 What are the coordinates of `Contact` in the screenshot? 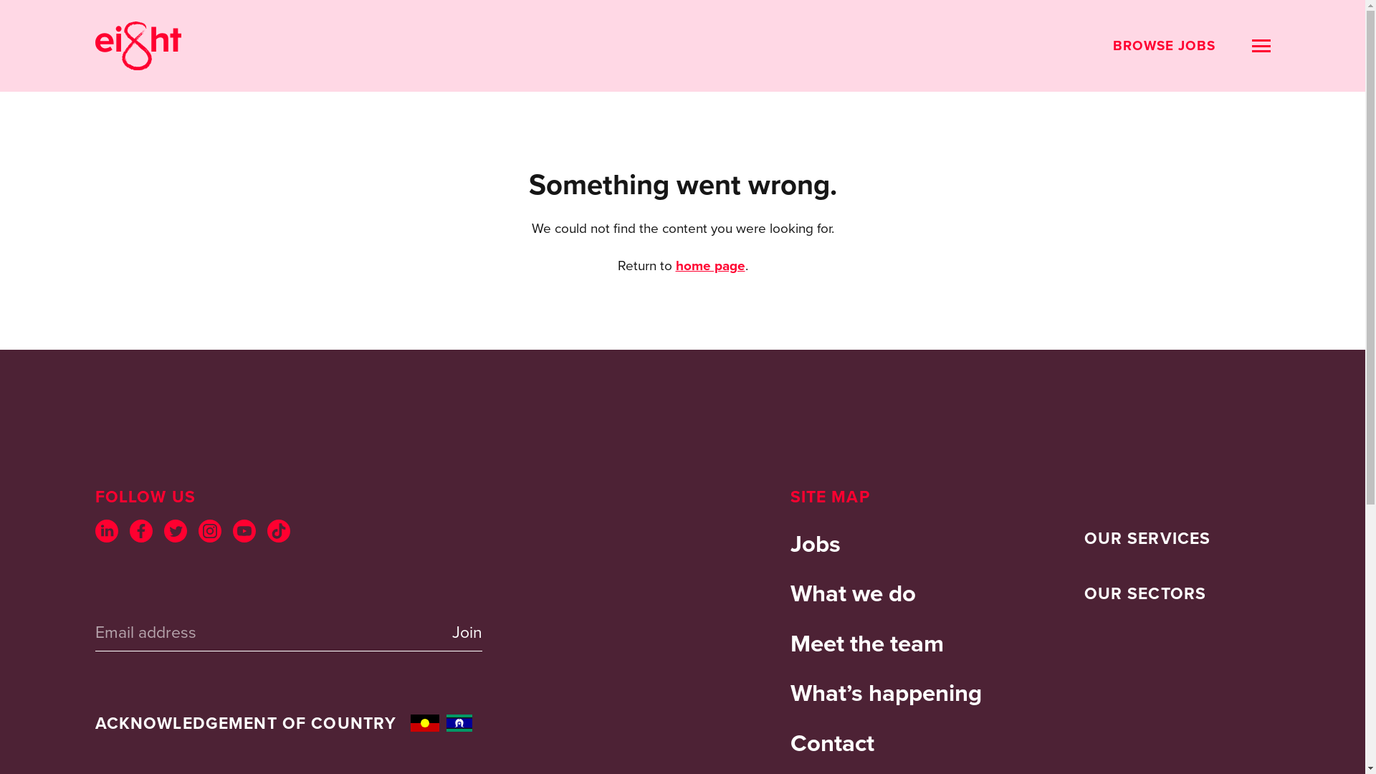 It's located at (887, 743).